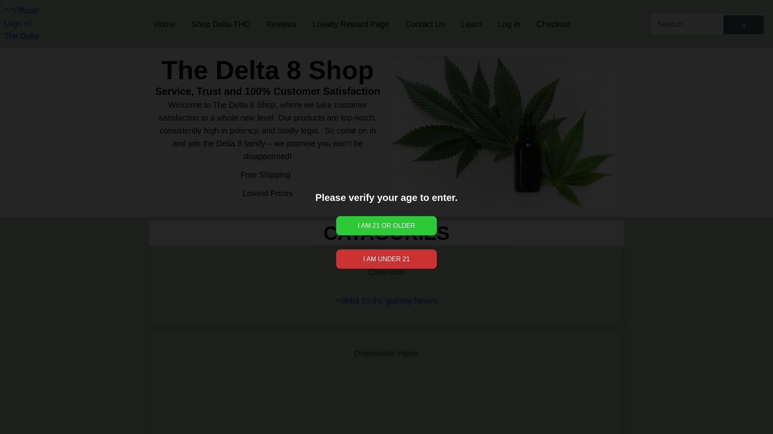 This screenshot has height=434, width=773. What do you see at coordinates (386, 226) in the screenshot?
I see `I am 21 or older` at bounding box center [386, 226].